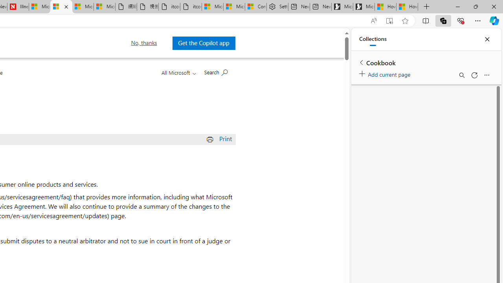 This screenshot has width=503, height=283. What do you see at coordinates (191, 7) in the screenshot?
I see `itconcepthk.com/projector_solutions.mp4` at bounding box center [191, 7].